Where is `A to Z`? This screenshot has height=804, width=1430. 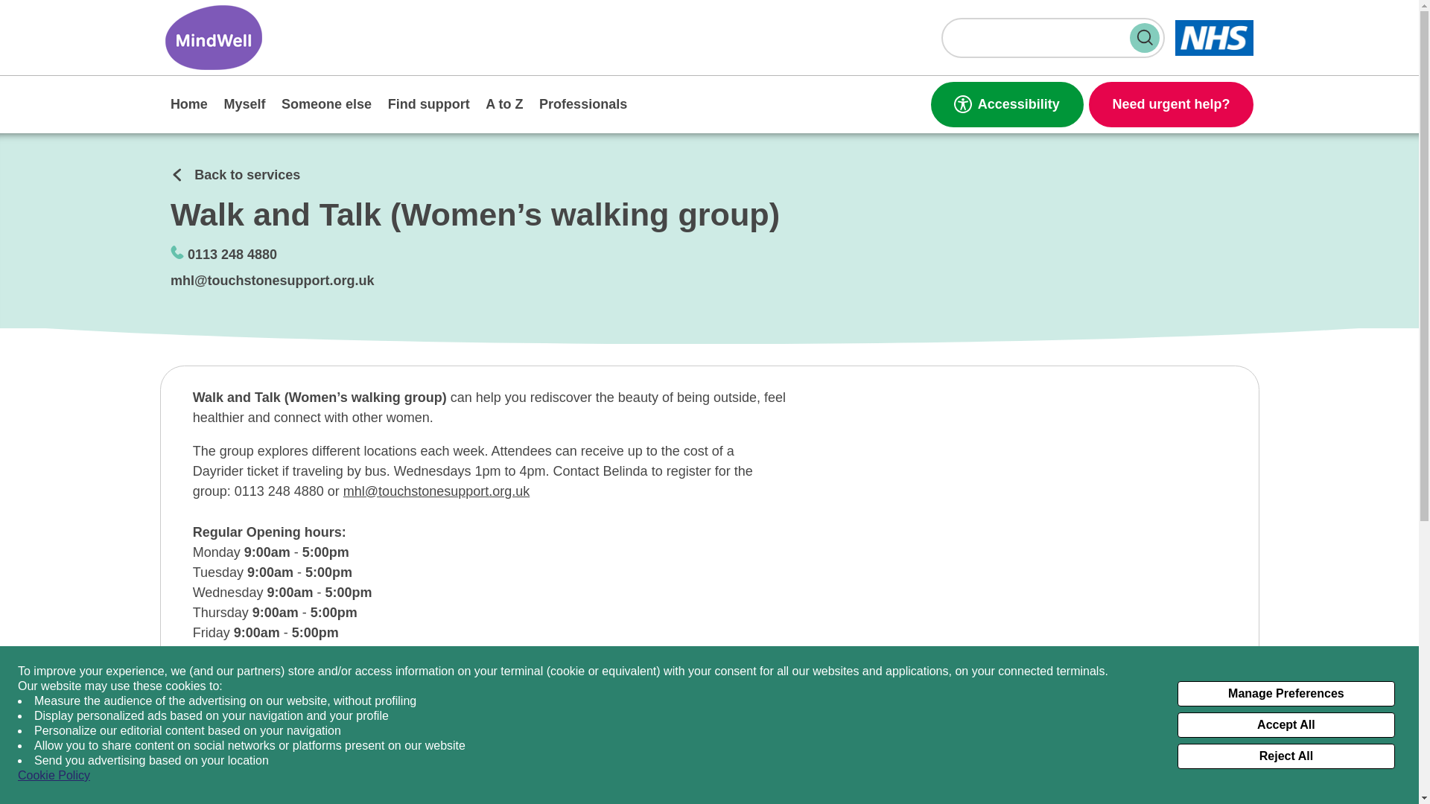
A to Z is located at coordinates (505, 104).